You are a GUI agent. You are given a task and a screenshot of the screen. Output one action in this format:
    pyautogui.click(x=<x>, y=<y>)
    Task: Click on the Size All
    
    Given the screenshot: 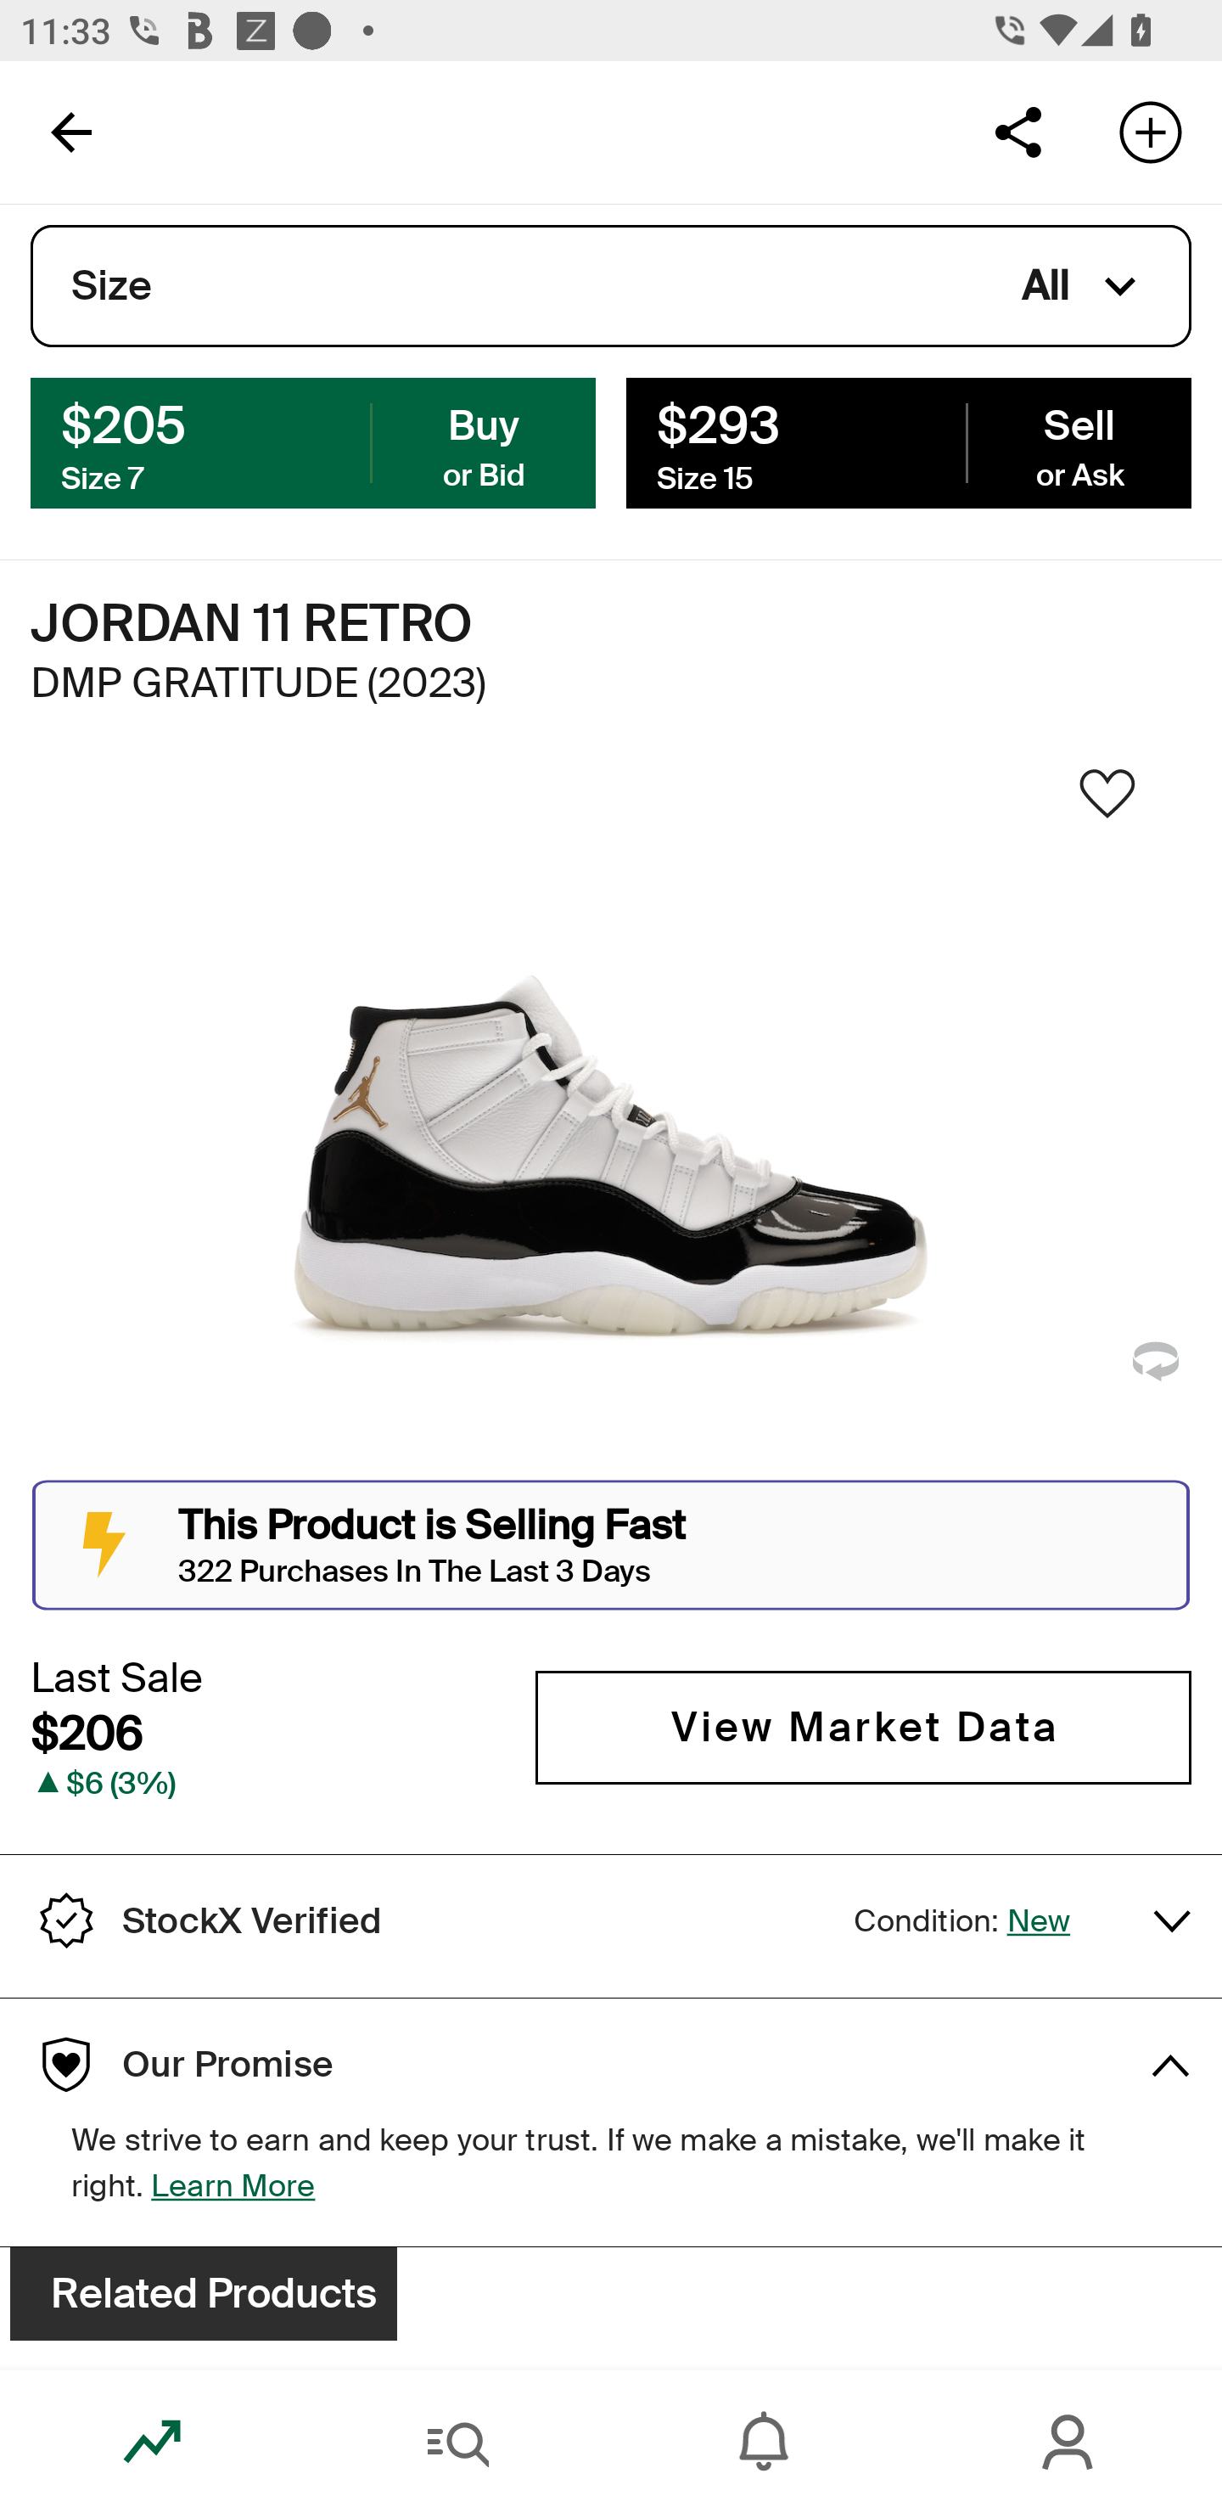 What is the action you would take?
    pyautogui.click(x=611, y=286)
    